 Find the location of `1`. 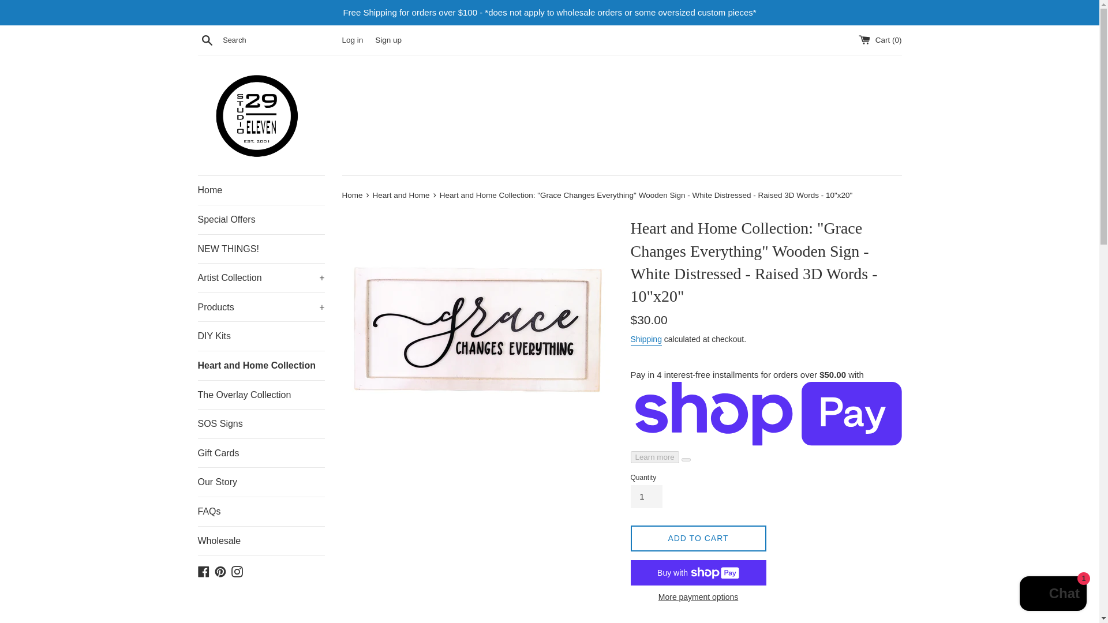

1 is located at coordinates (646, 497).